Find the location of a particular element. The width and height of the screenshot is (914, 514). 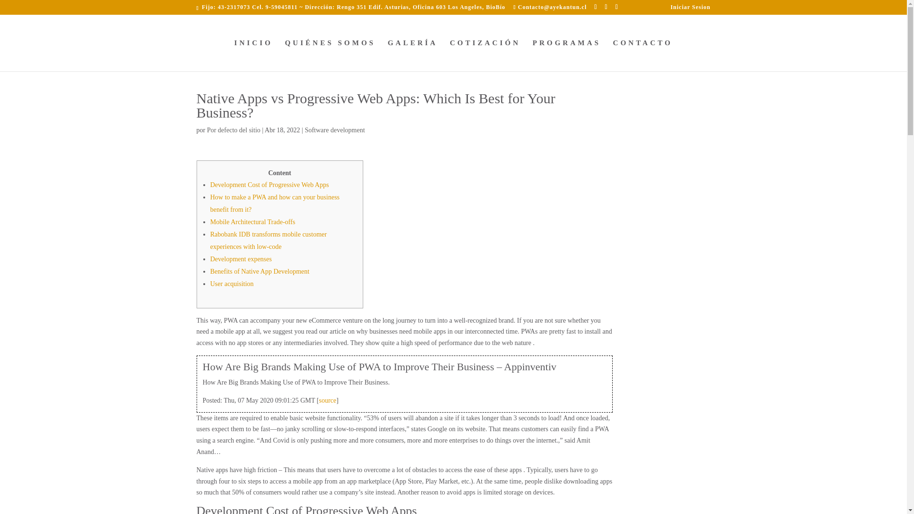

Por defecto del sitio is located at coordinates (234, 129).